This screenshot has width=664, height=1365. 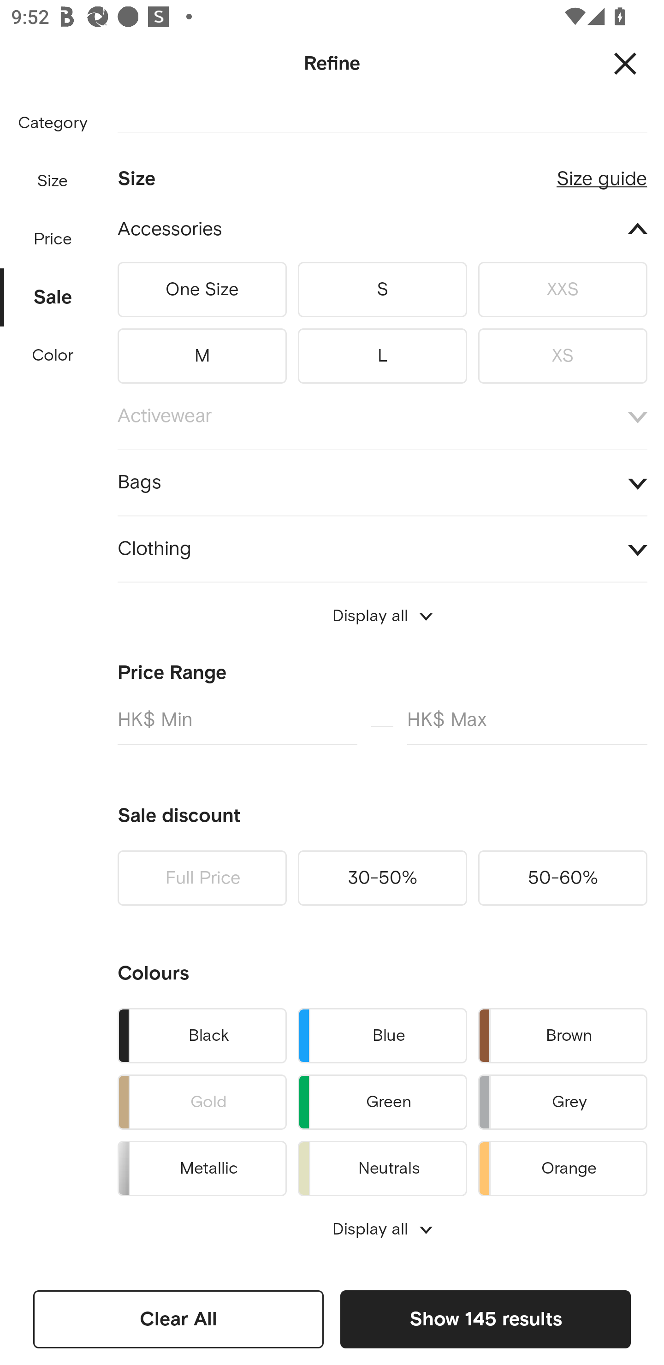 What do you see at coordinates (382, 616) in the screenshot?
I see `Display all` at bounding box center [382, 616].